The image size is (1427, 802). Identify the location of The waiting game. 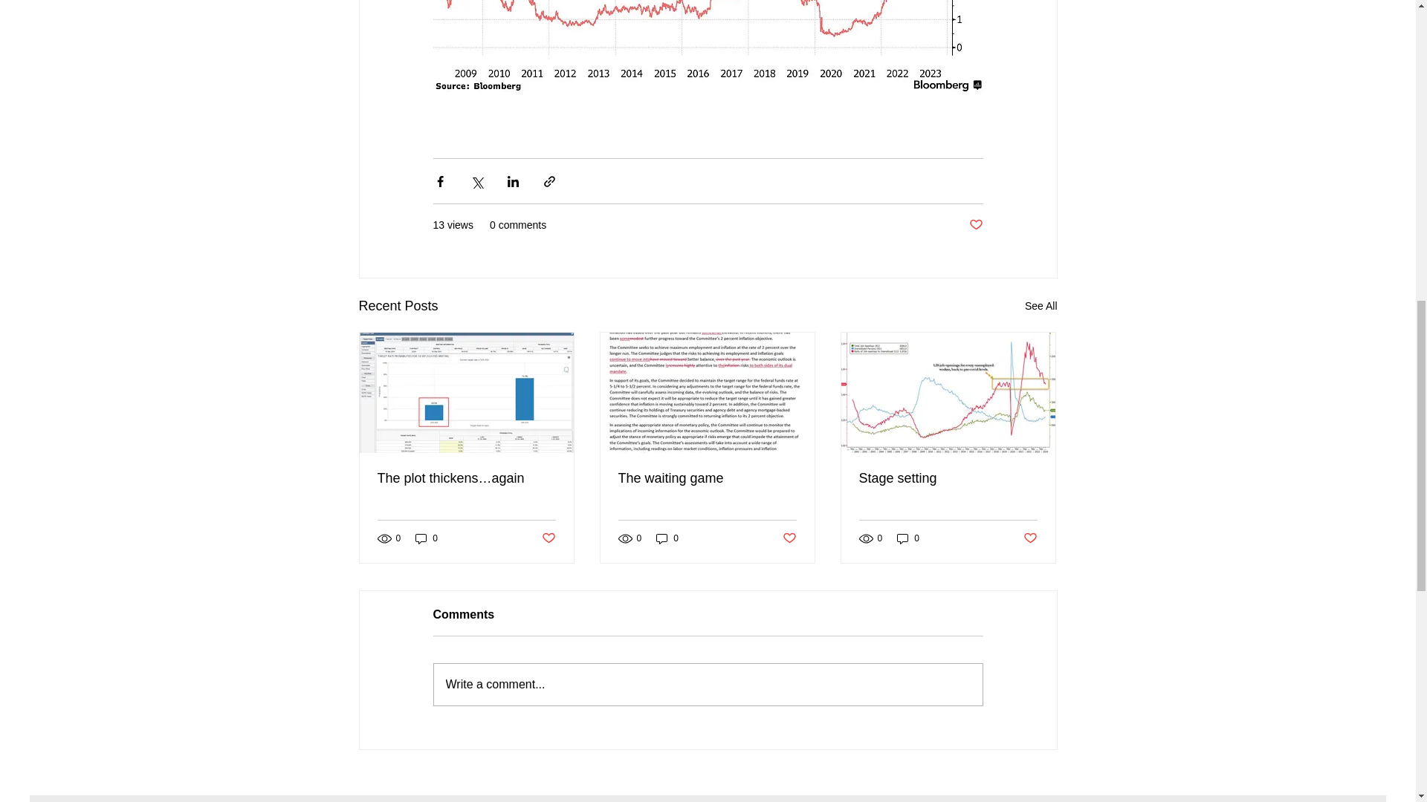
(707, 478).